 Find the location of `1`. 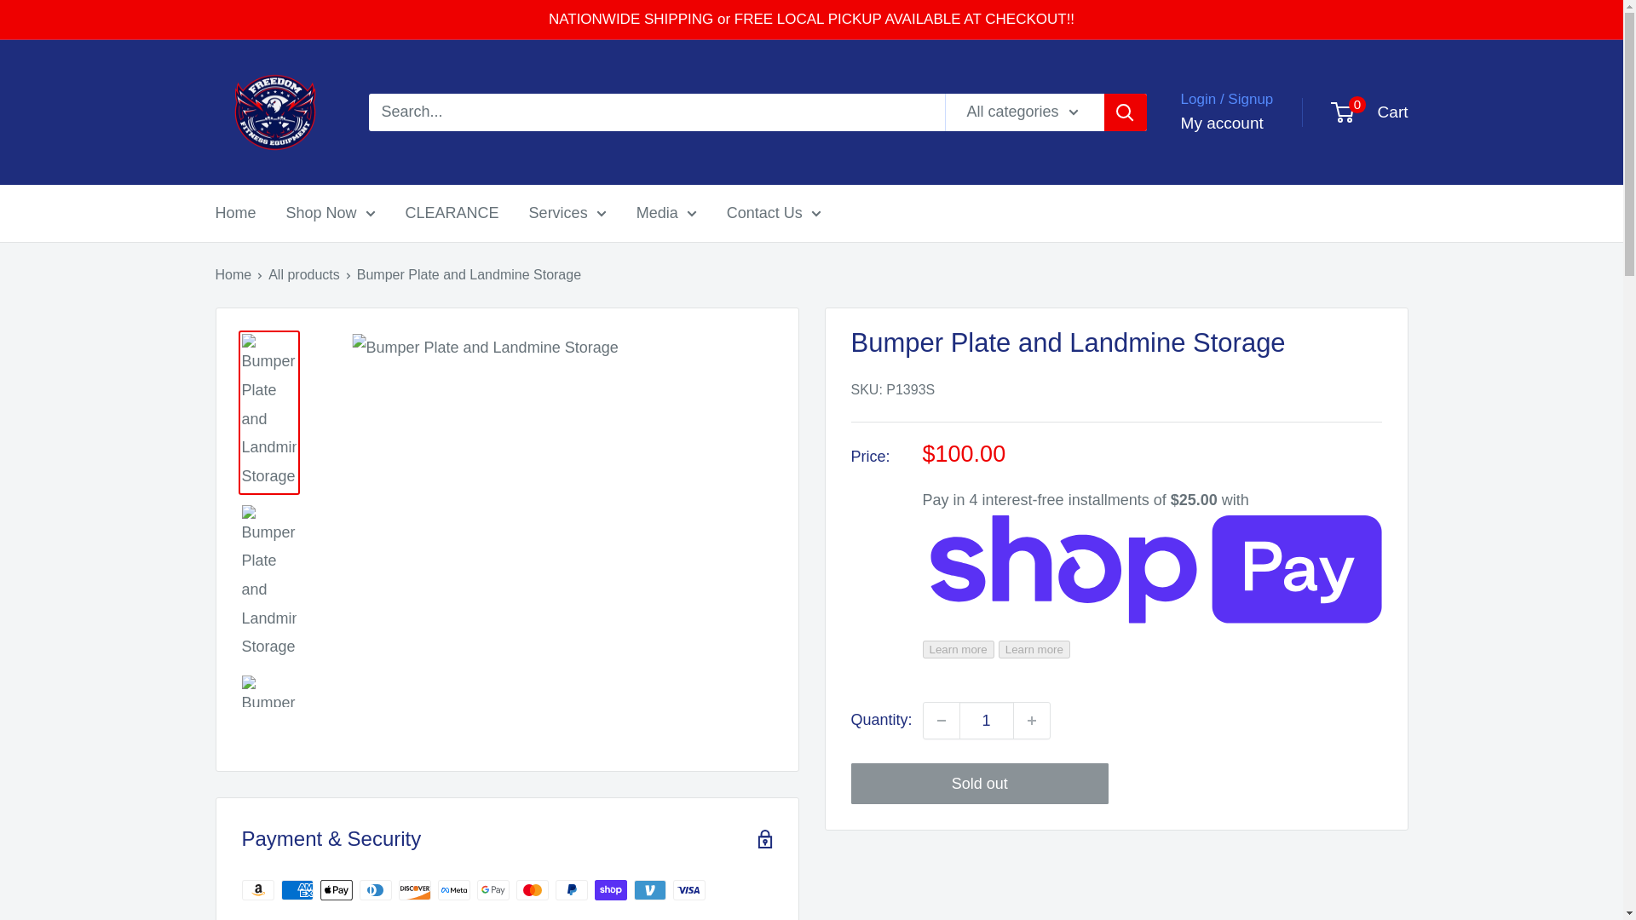

1 is located at coordinates (987, 721).